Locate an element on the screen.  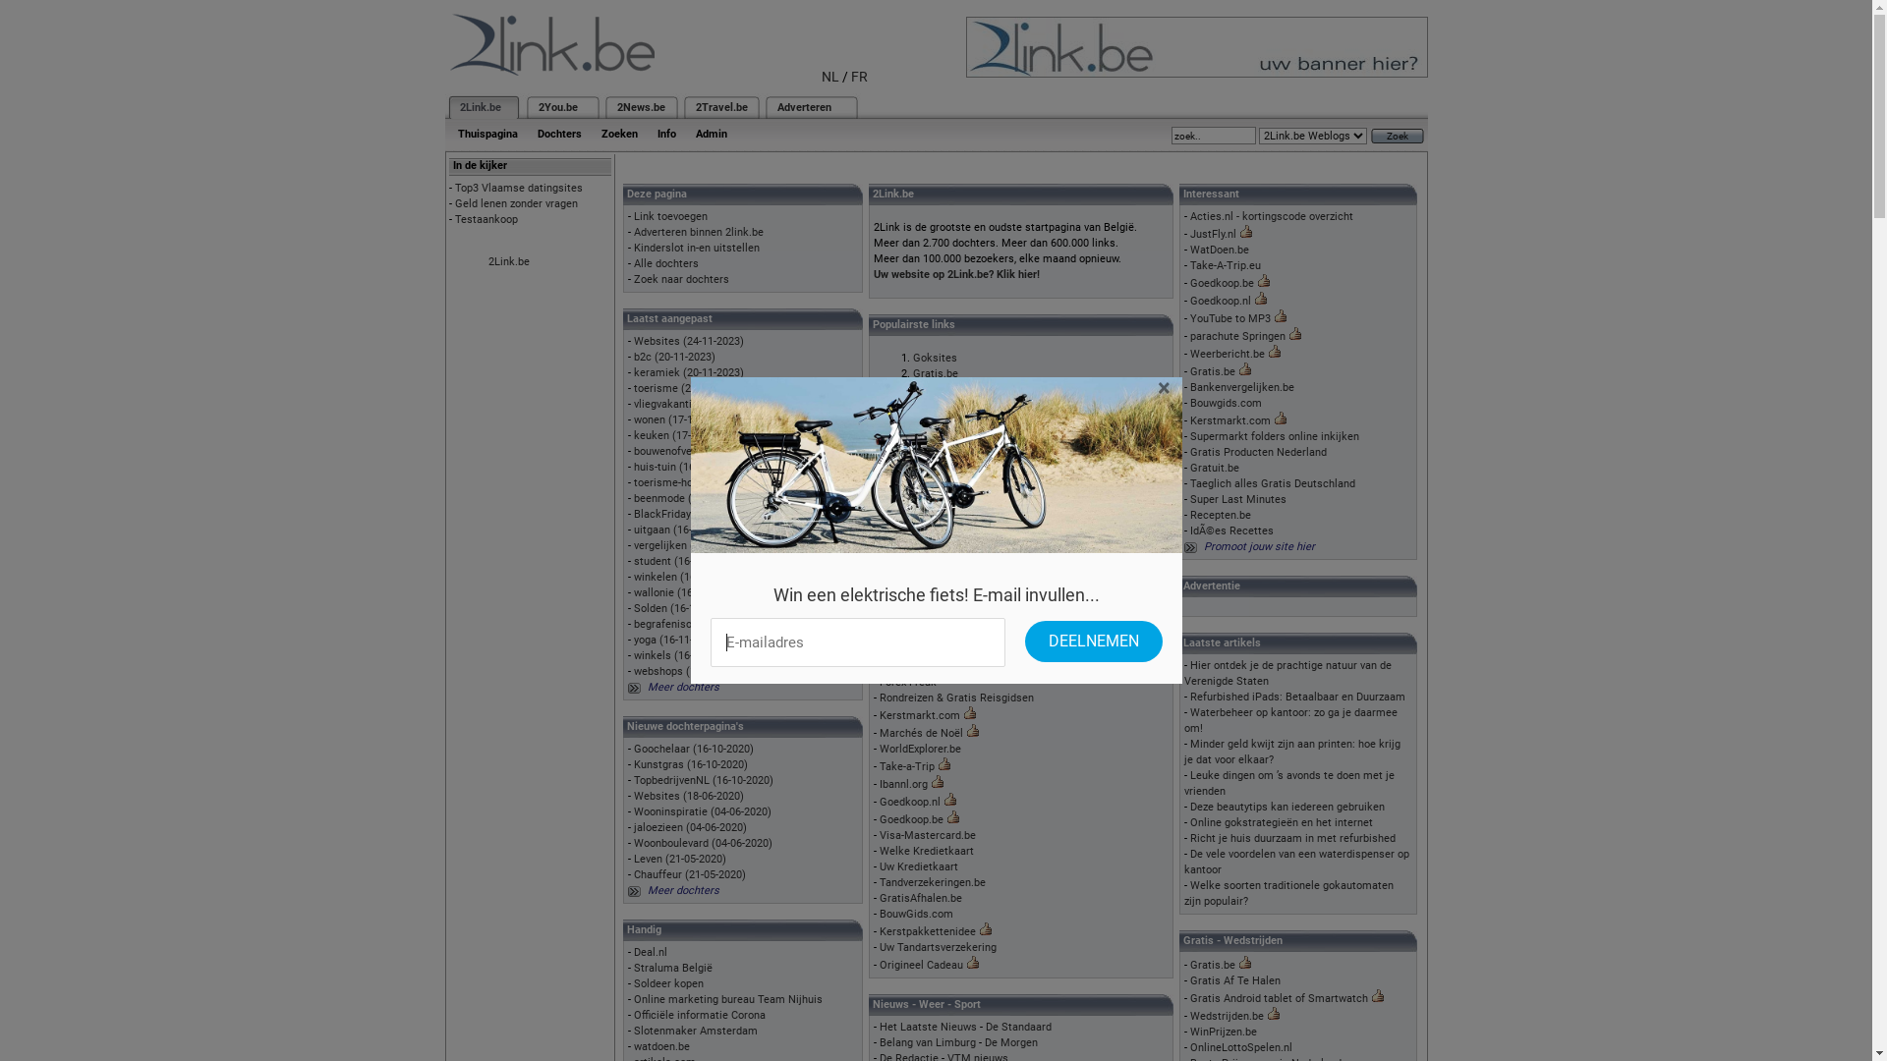
Bouwen.com is located at coordinates (911, 619).